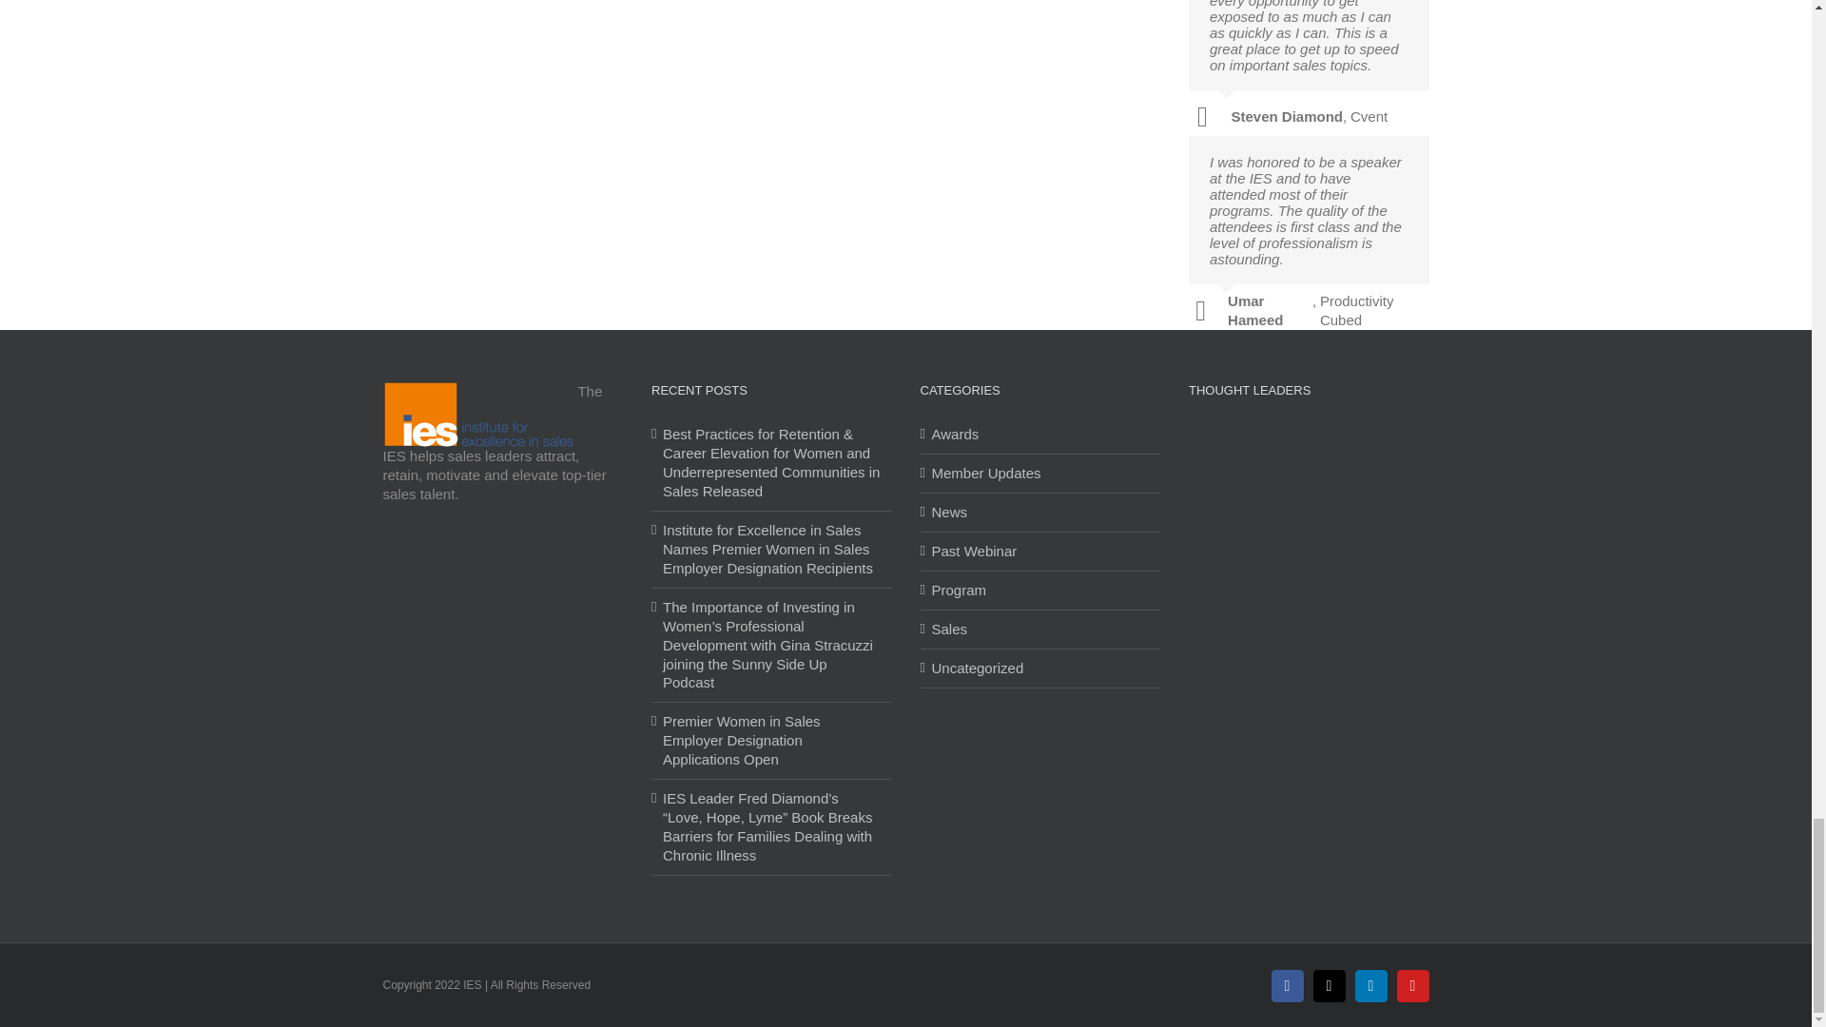  Describe the element at coordinates (1216, 574) in the screenshot. I see `Dave Rey` at that location.